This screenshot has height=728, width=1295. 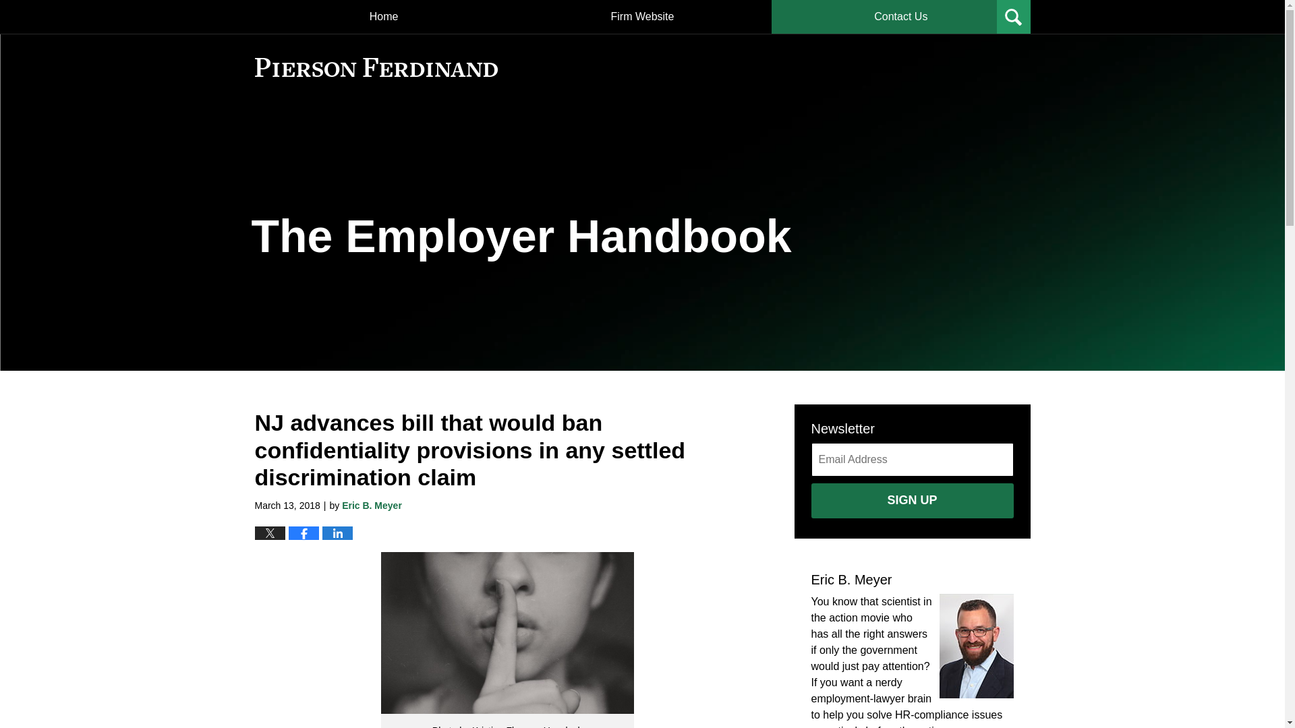 What do you see at coordinates (521, 236) in the screenshot?
I see `The Employer Handbook` at bounding box center [521, 236].